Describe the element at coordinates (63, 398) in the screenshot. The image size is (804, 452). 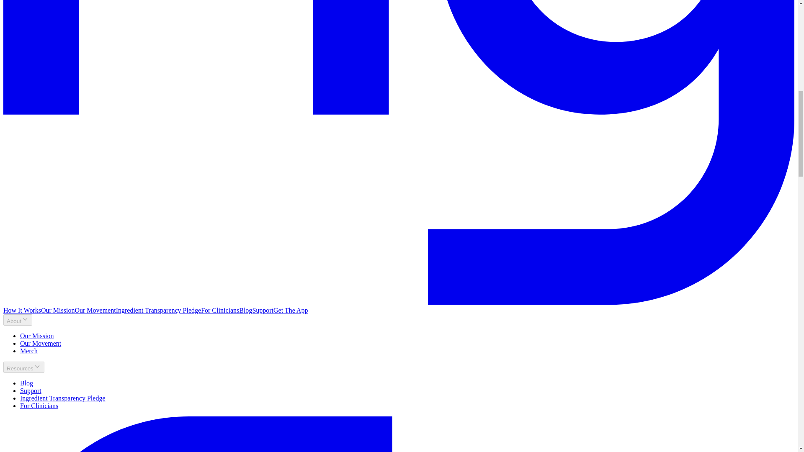
I see `Ingredient Transparency Pledge` at that location.